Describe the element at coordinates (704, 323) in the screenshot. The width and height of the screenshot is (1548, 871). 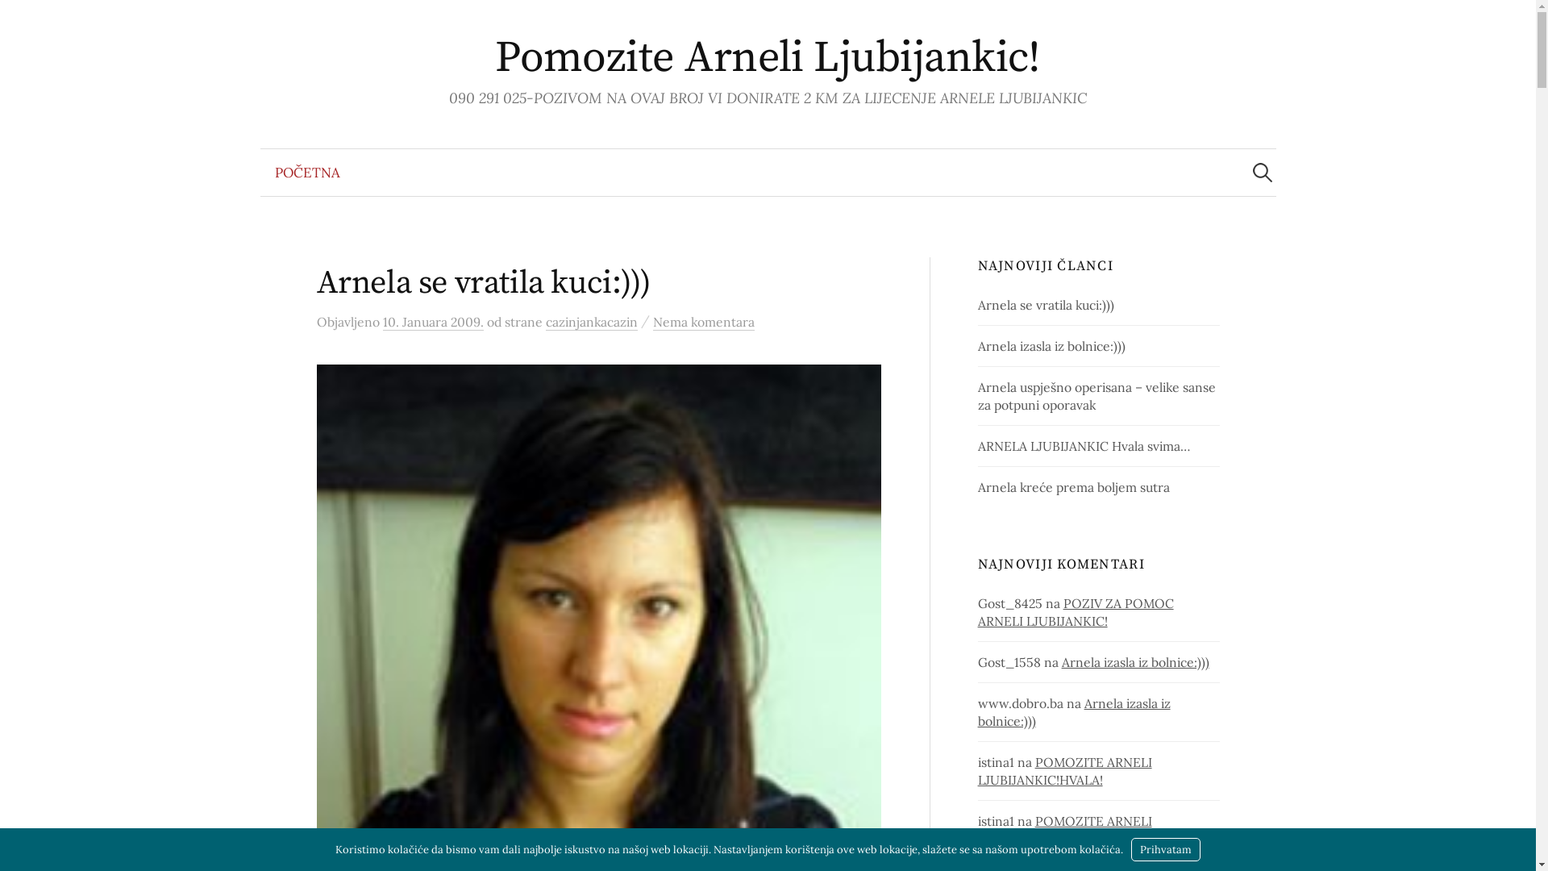
I see `Nema komentara
na Arnela se vratila kuci:)))` at that location.